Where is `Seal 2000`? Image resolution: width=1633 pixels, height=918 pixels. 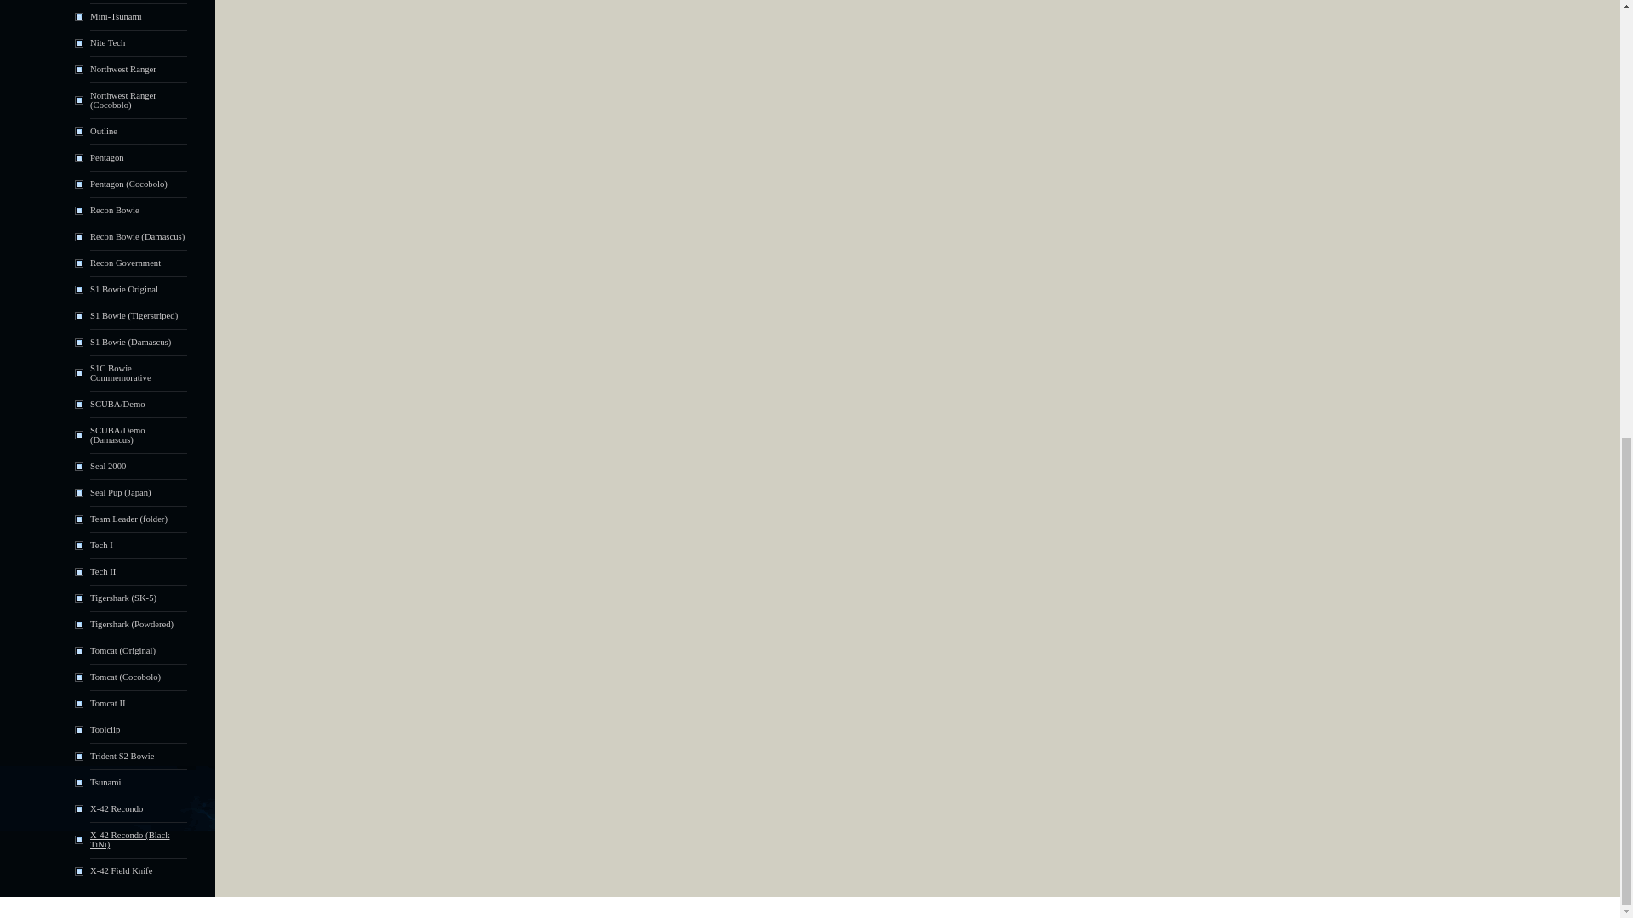 Seal 2000 is located at coordinates (107, 466).